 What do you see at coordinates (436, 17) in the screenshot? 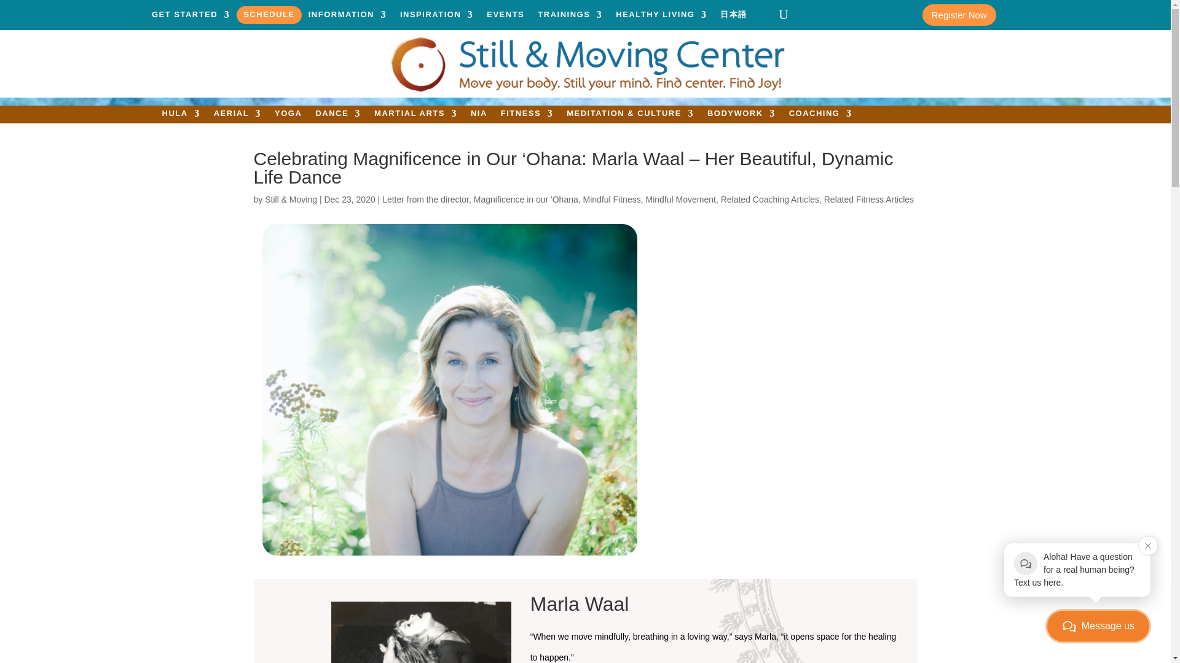
I see `INSPIRATION` at bounding box center [436, 17].